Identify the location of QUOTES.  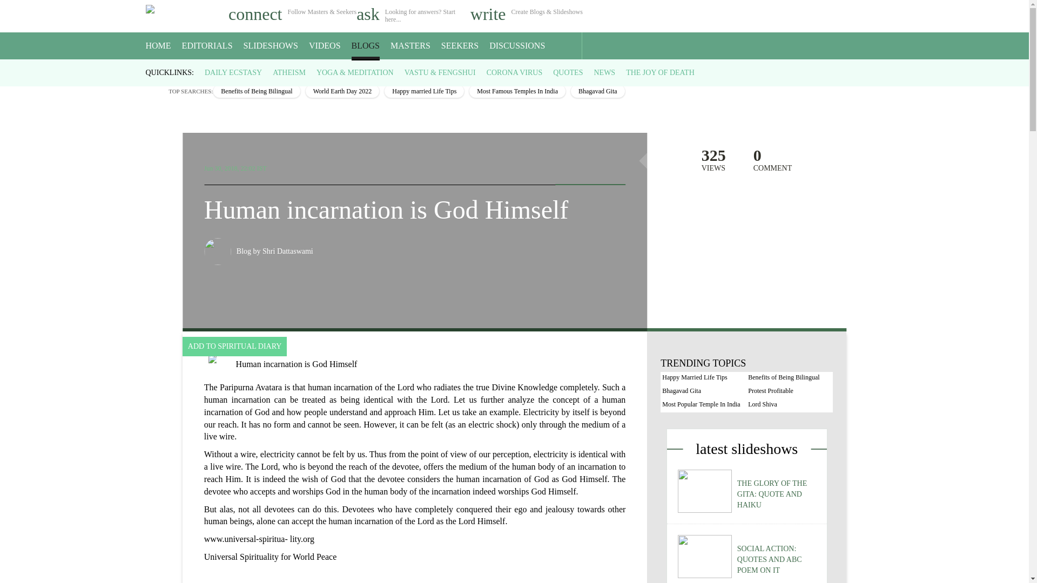
(568, 72).